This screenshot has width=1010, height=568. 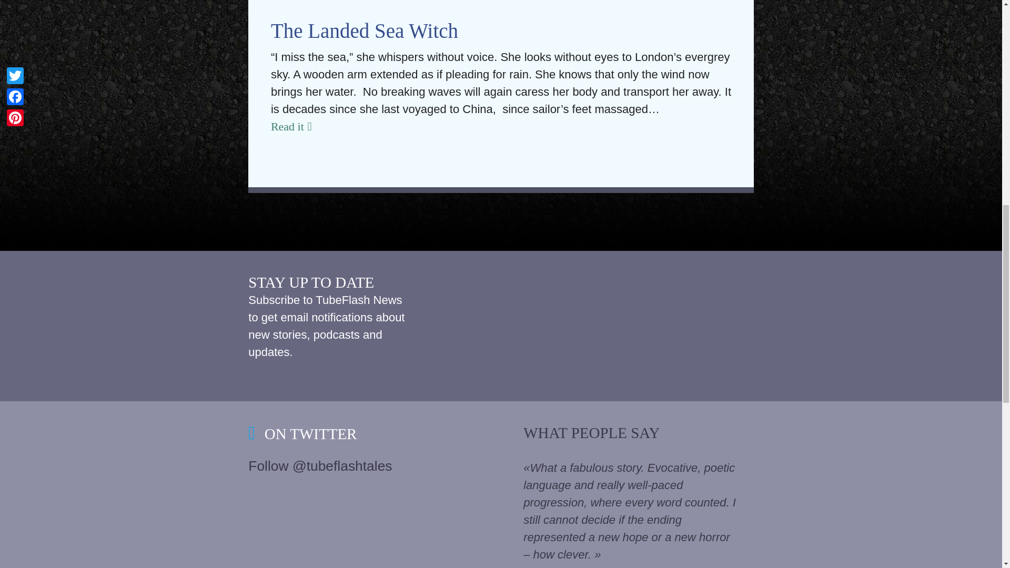 What do you see at coordinates (364, 31) in the screenshot?
I see `The Landed Sea Witch` at bounding box center [364, 31].